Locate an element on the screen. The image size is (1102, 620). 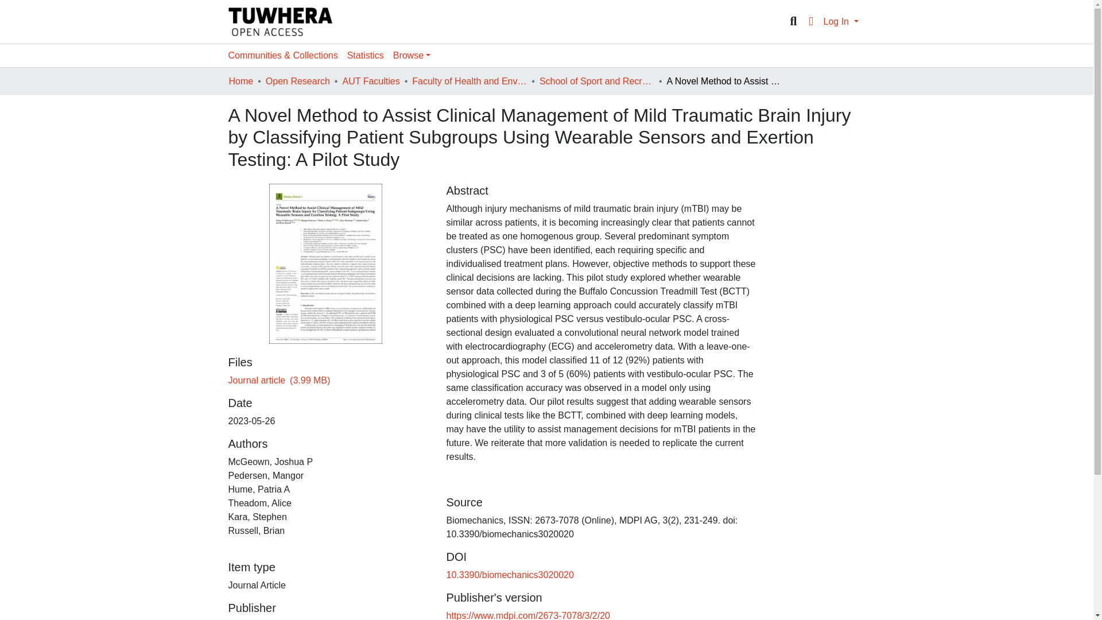
AUT Faculties is located at coordinates (370, 82).